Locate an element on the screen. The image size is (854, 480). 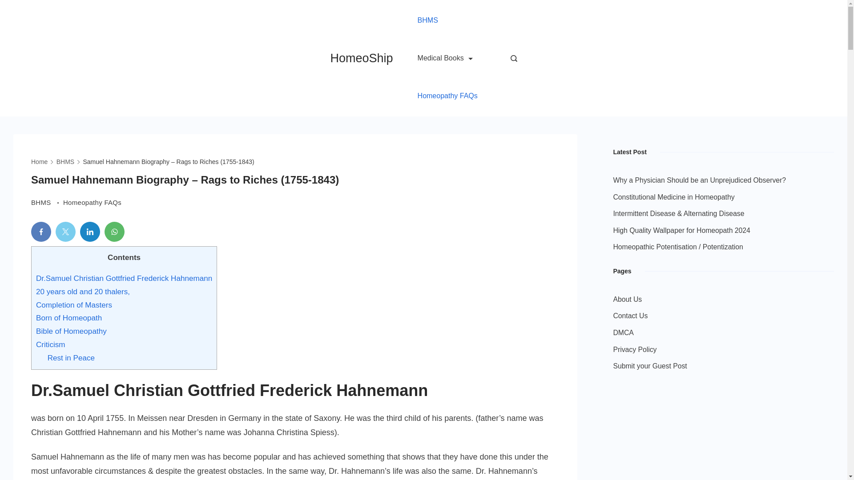
20 years old and 20 thalers, is located at coordinates (83, 292).